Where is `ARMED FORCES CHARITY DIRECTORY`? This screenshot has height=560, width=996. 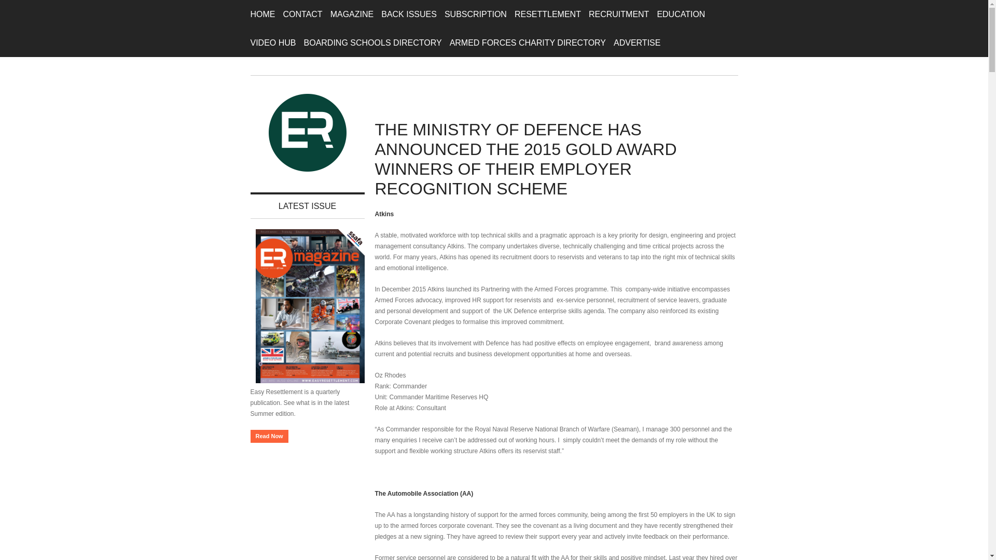 ARMED FORCES CHARITY DIRECTORY is located at coordinates (528, 43).